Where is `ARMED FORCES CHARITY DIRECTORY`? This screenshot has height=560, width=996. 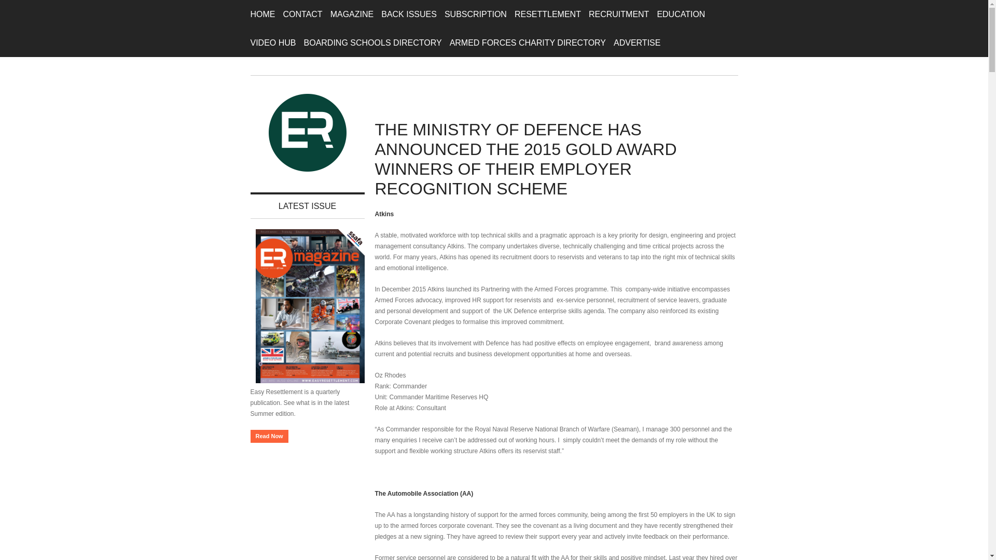 ARMED FORCES CHARITY DIRECTORY is located at coordinates (528, 43).